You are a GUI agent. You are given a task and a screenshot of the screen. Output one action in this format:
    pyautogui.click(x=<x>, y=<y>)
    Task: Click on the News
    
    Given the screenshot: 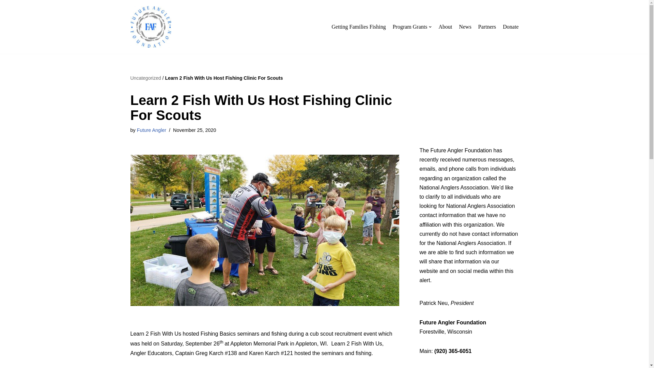 What is the action you would take?
    pyautogui.click(x=465, y=27)
    